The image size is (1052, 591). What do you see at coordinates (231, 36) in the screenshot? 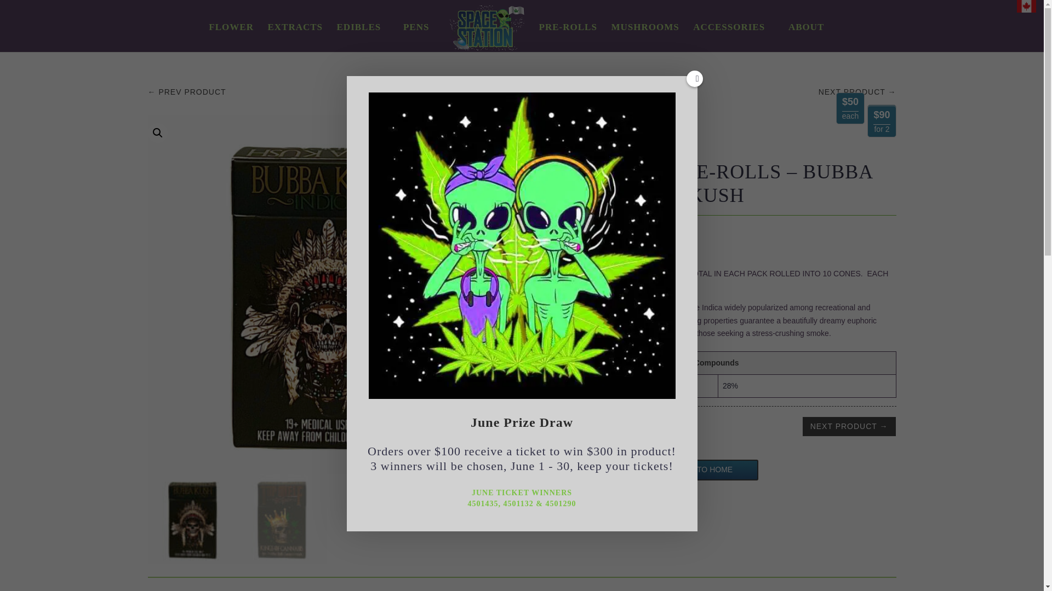
I see `FLOWER` at bounding box center [231, 36].